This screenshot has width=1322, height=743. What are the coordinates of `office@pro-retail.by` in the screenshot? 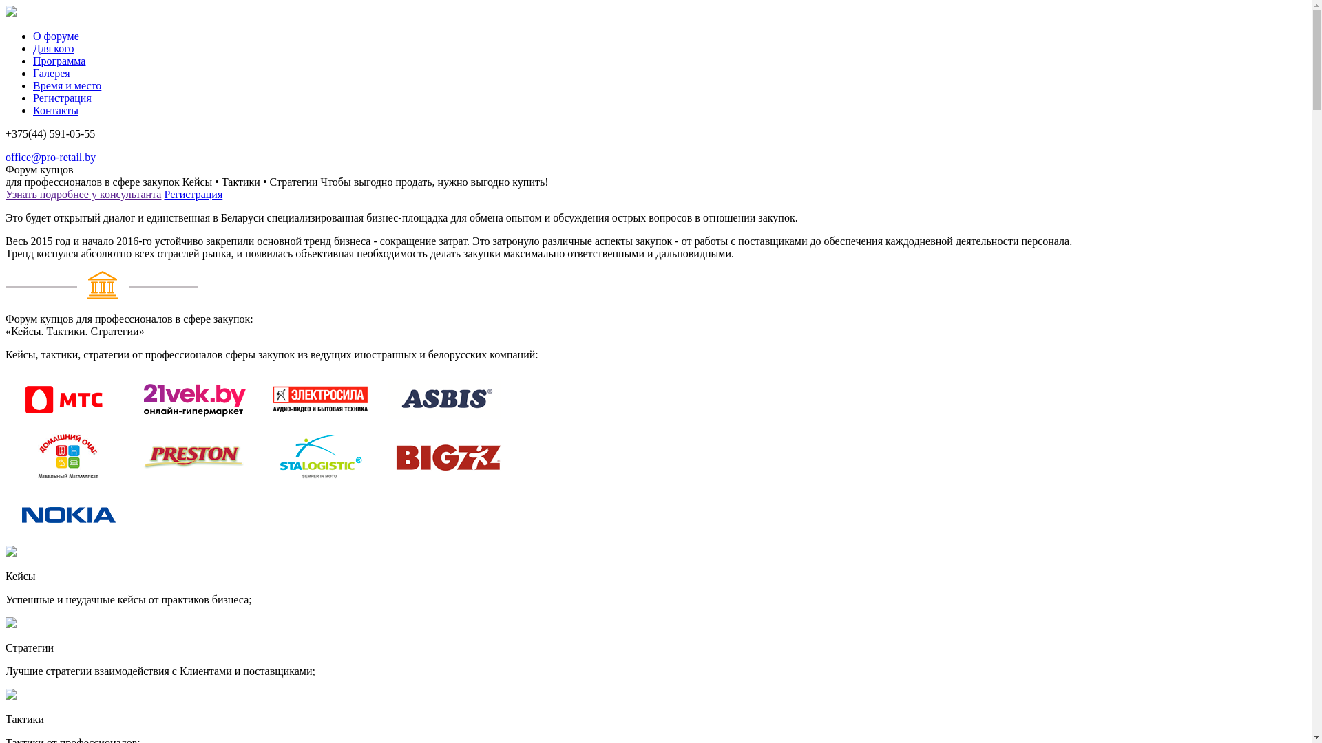 It's located at (51, 157).